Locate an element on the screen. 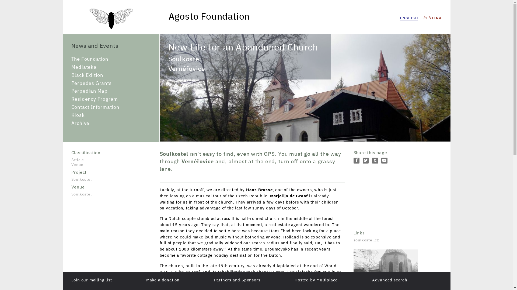  Contact Information is located at coordinates (111, 107).